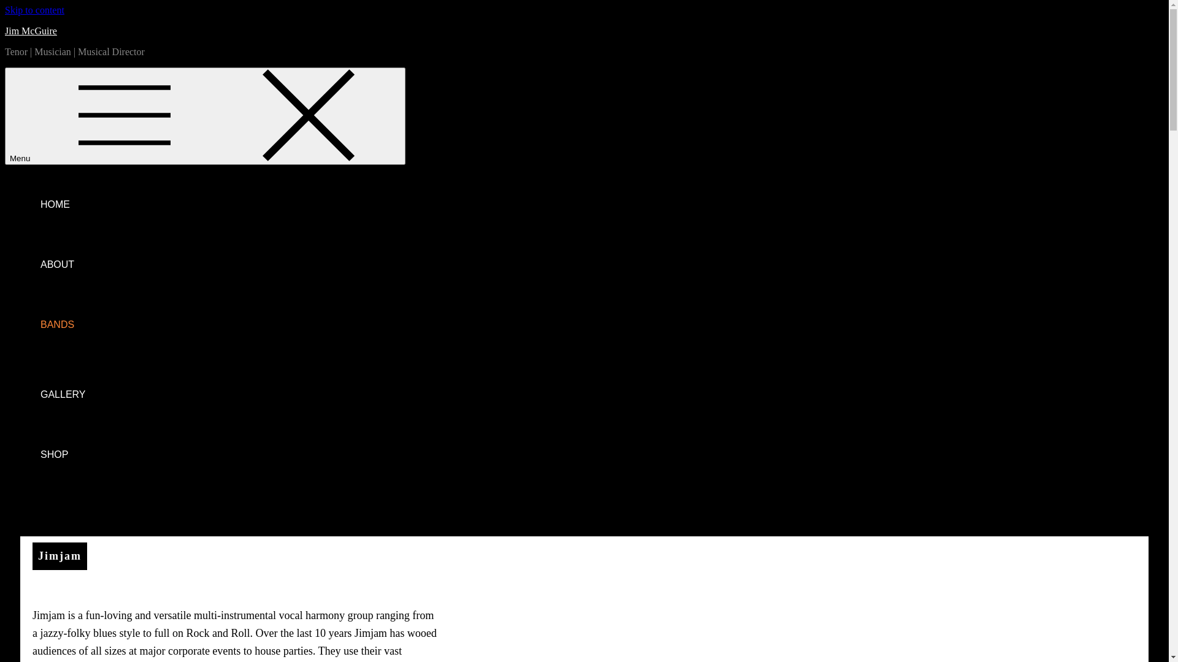 Image resolution: width=1178 pixels, height=662 pixels. I want to click on Jimjam, so click(60, 557).